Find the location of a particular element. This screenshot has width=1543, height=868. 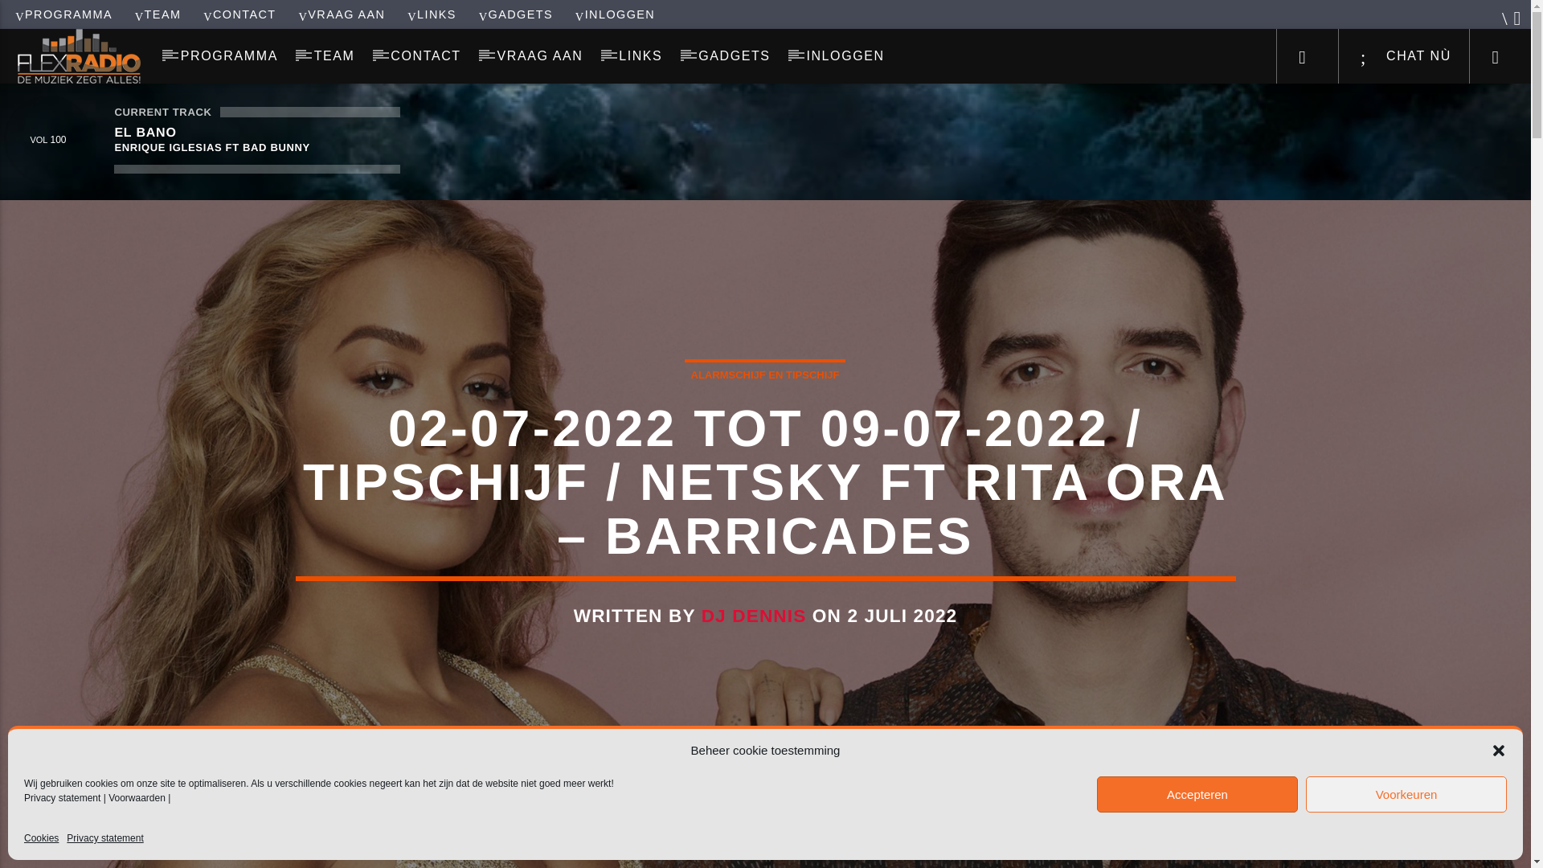

CONTACT is located at coordinates (426, 55).